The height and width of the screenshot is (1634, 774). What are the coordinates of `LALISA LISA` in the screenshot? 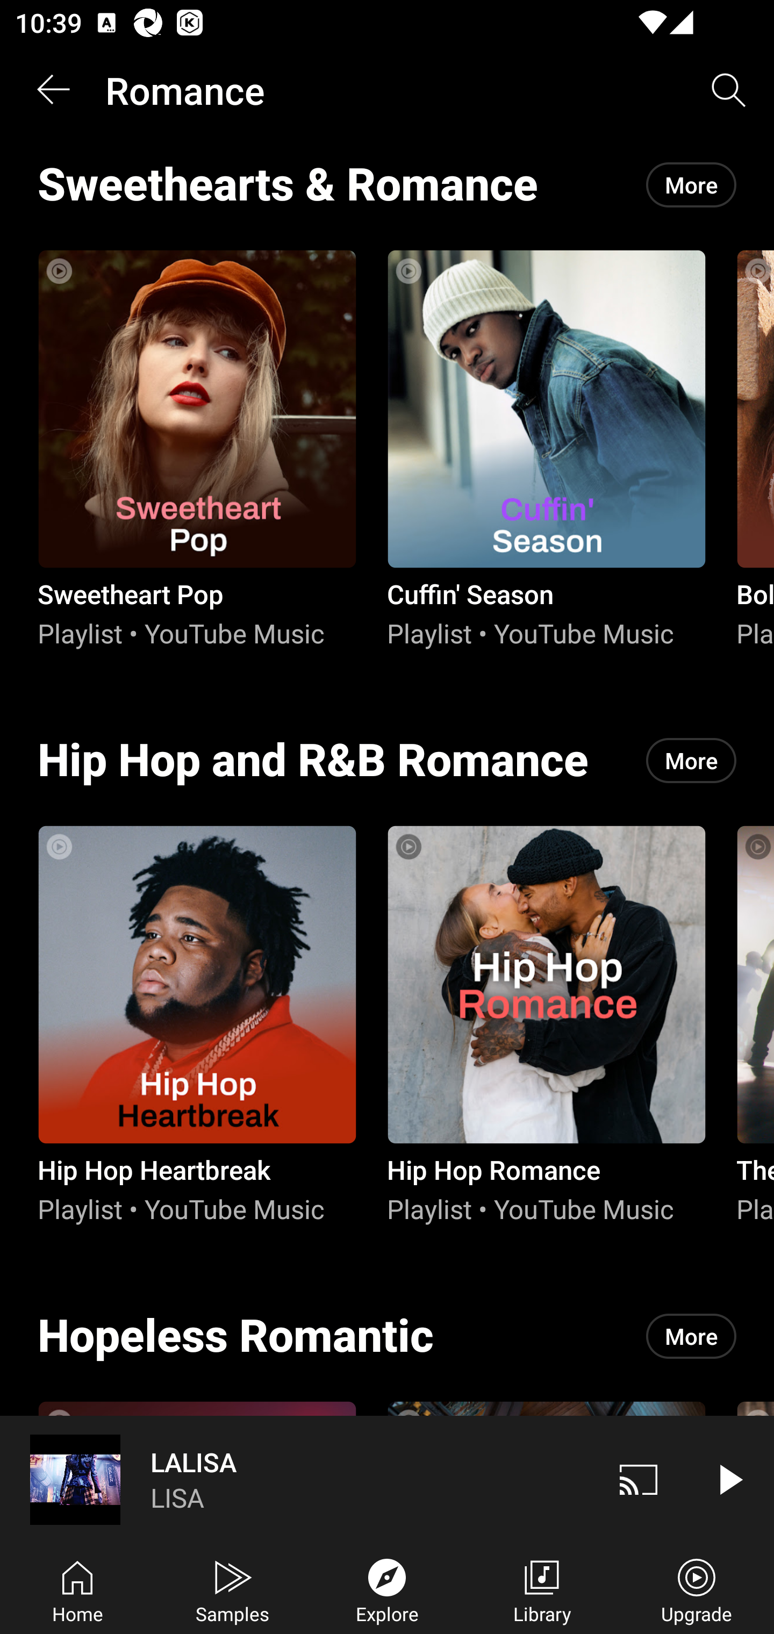 It's located at (297, 1479).